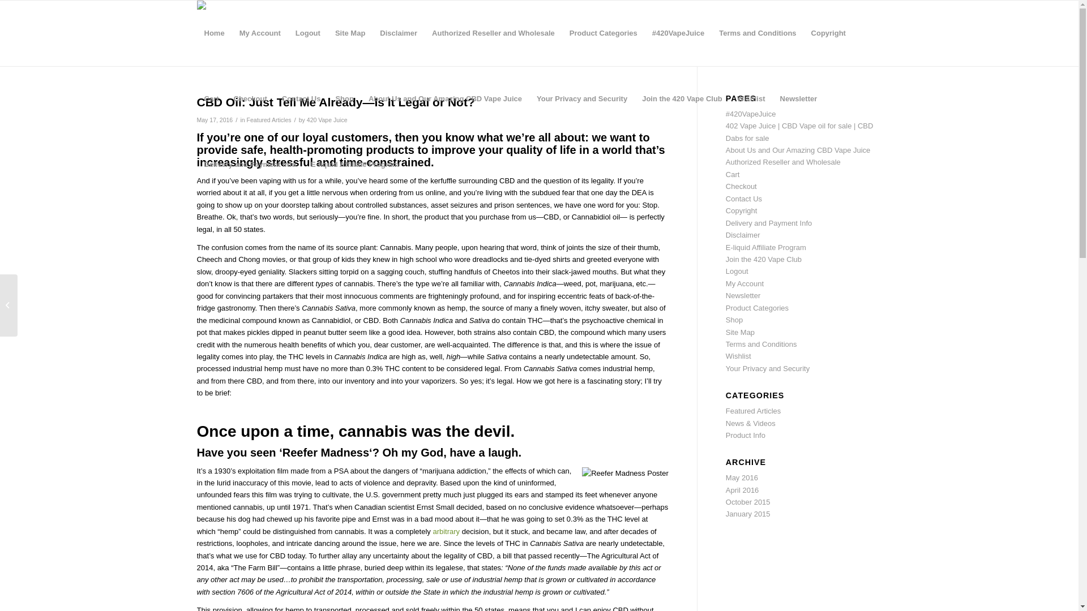 The height and width of the screenshot is (611, 1087). I want to click on Delivery and Payment Info, so click(250, 165).